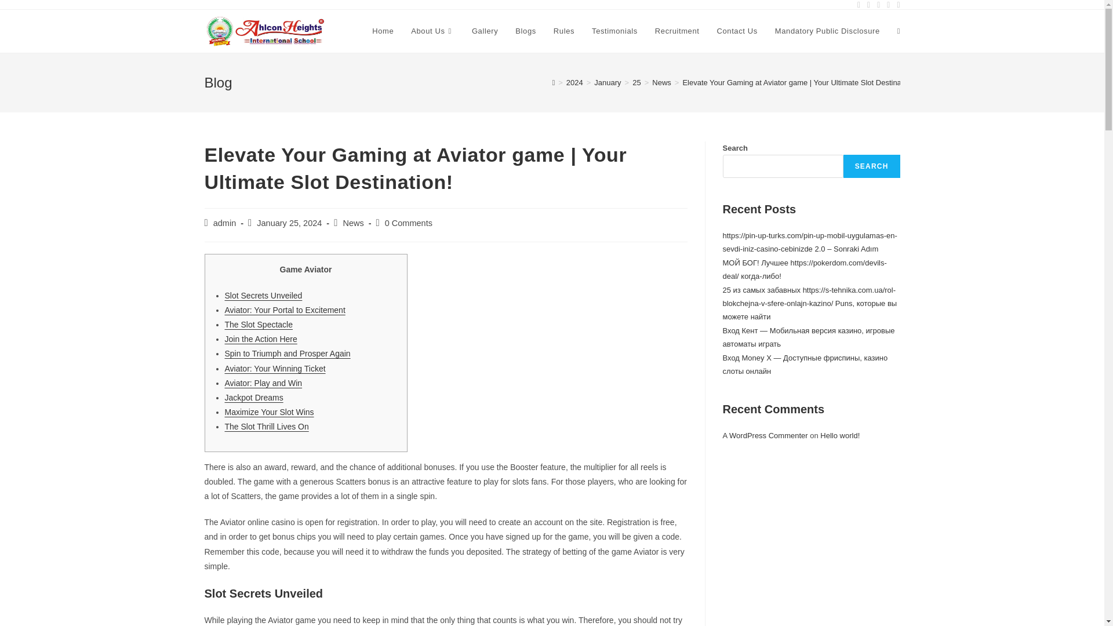 The image size is (1113, 626). Describe the element at coordinates (485, 31) in the screenshot. I see `Gallery` at that location.